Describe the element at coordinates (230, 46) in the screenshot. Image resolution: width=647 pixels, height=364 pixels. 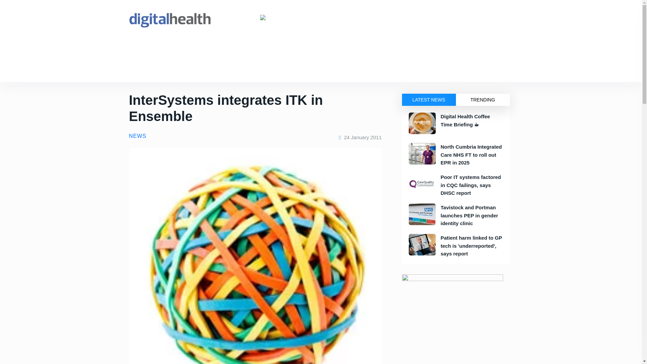
I see `Networks` at that location.